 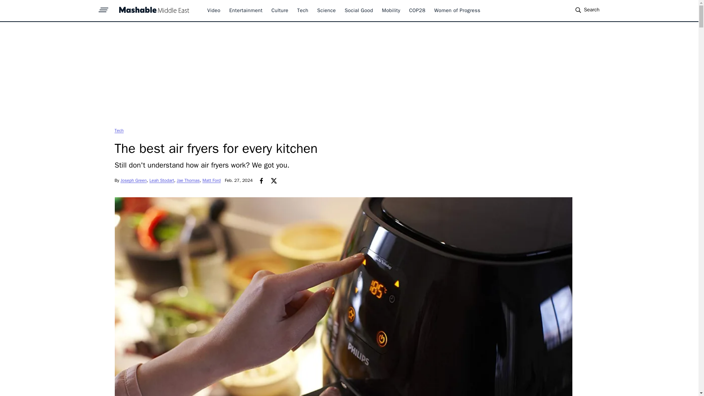 I want to click on Culture, so click(x=279, y=10).